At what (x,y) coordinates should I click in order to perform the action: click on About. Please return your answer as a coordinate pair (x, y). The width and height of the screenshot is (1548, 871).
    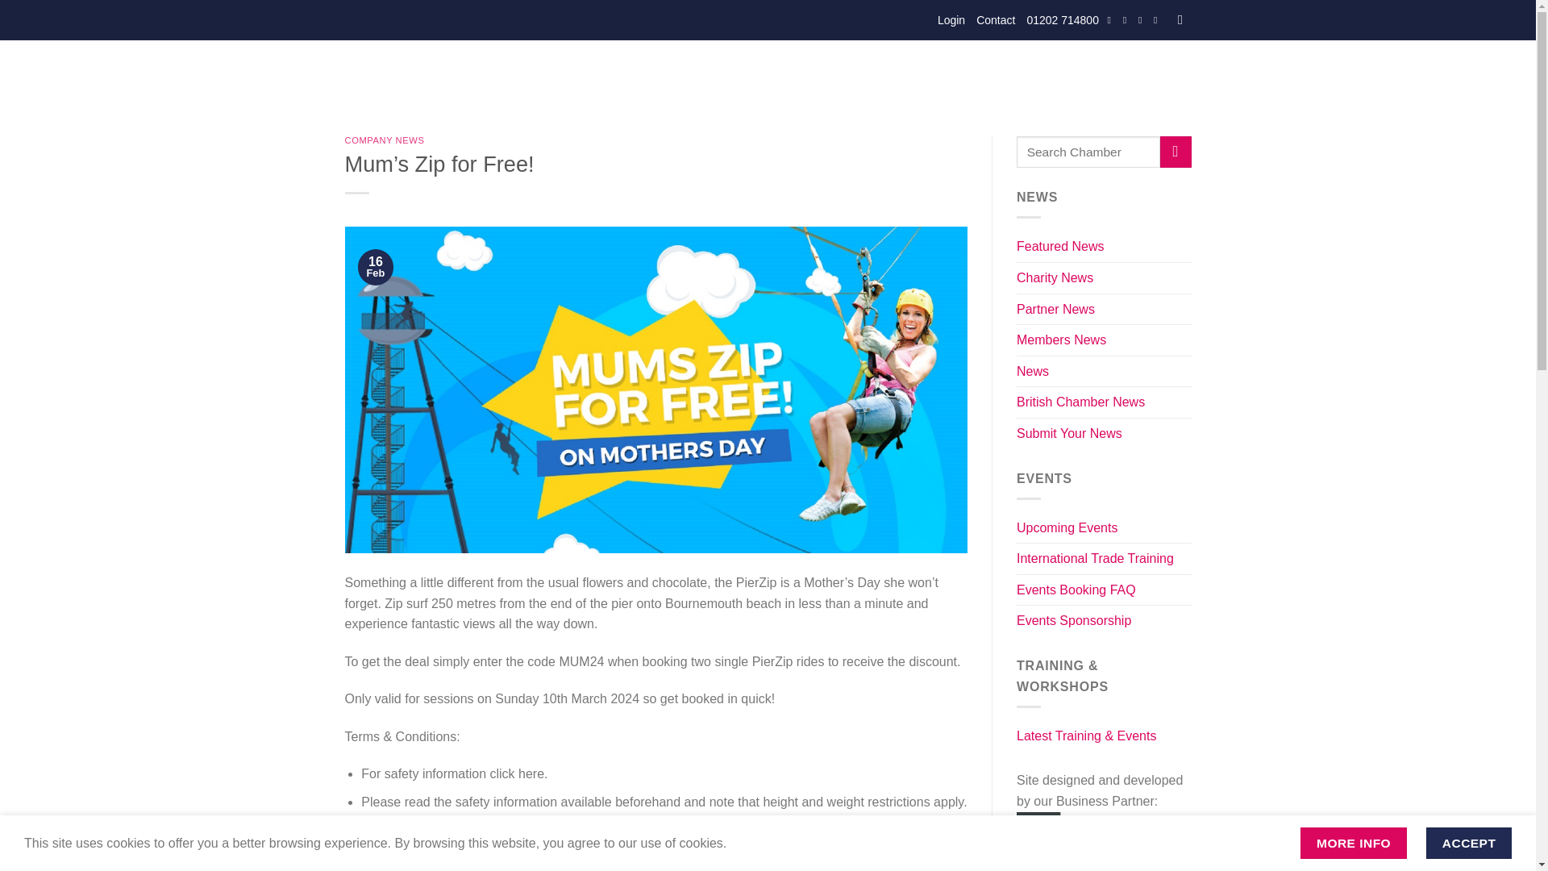
    Looking at the image, I should click on (594, 76).